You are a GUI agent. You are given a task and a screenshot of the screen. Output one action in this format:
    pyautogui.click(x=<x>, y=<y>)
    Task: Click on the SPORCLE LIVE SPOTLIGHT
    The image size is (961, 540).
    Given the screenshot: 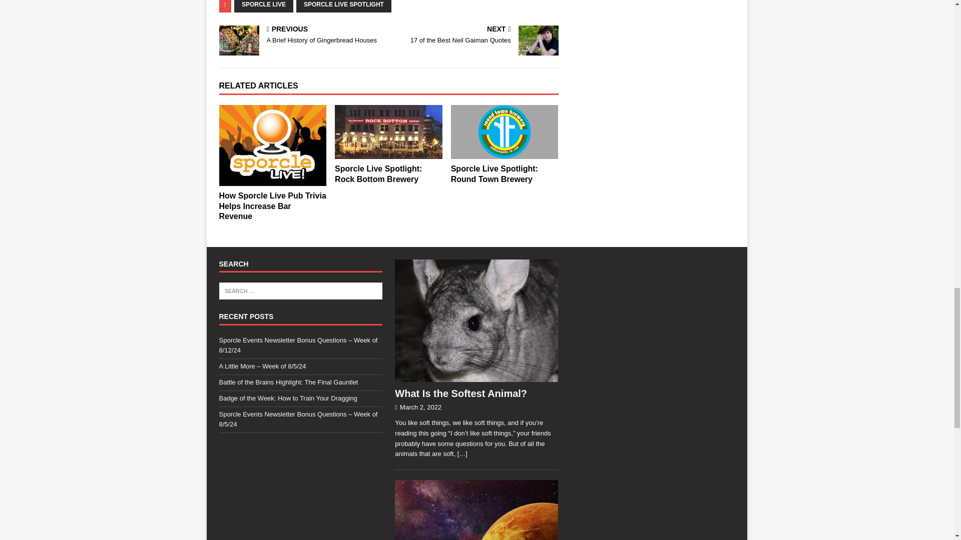 What is the action you would take?
    pyautogui.click(x=388, y=131)
    